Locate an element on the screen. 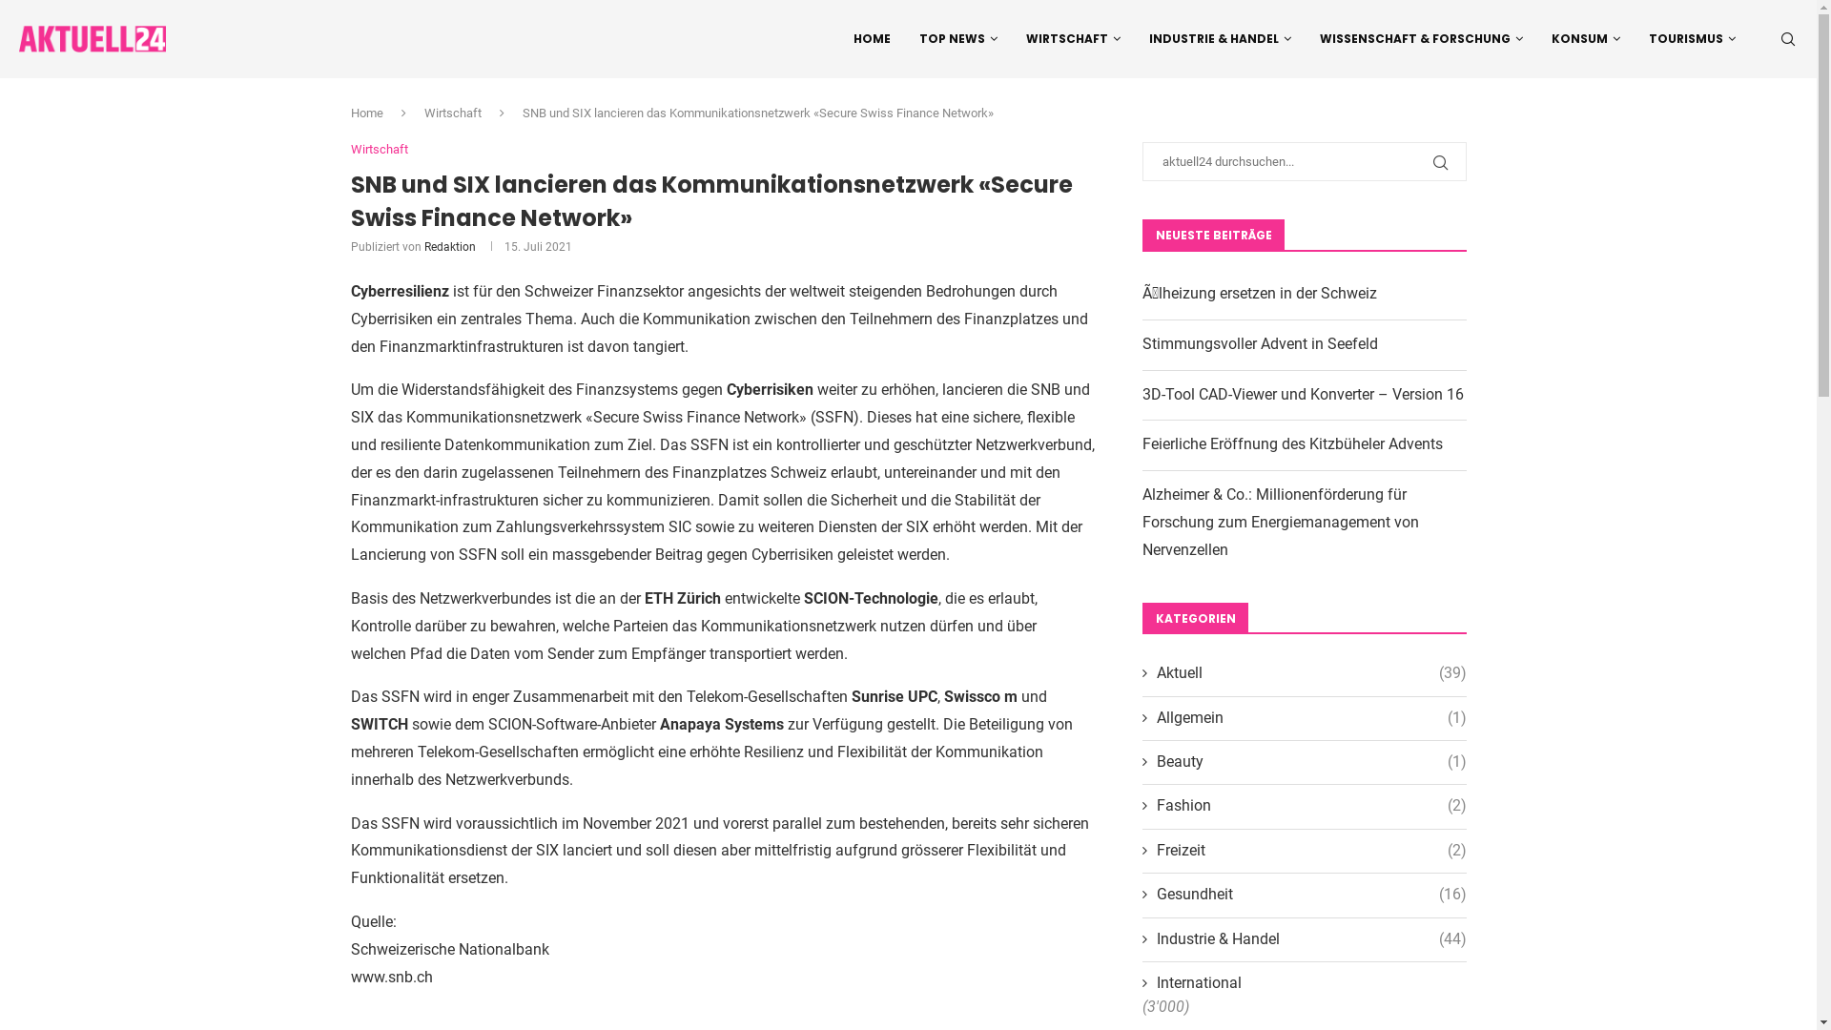 The height and width of the screenshot is (1030, 1831). Freizeit
(2) is located at coordinates (1305, 851).